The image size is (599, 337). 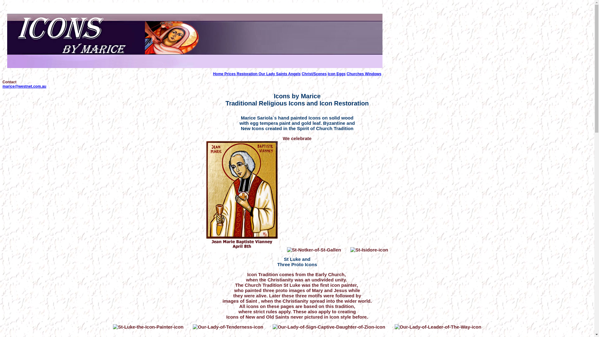 I want to click on Prices, so click(x=230, y=74).